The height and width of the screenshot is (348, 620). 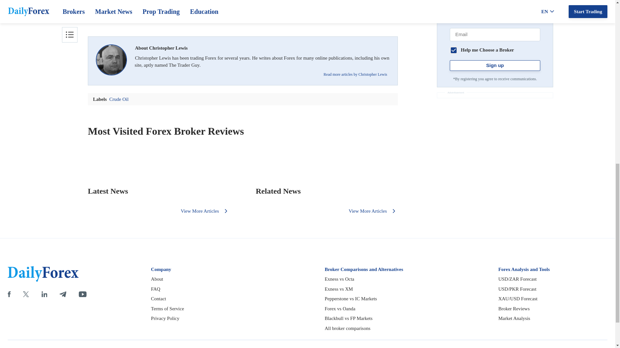 I want to click on View More Articles, so click(x=373, y=211).